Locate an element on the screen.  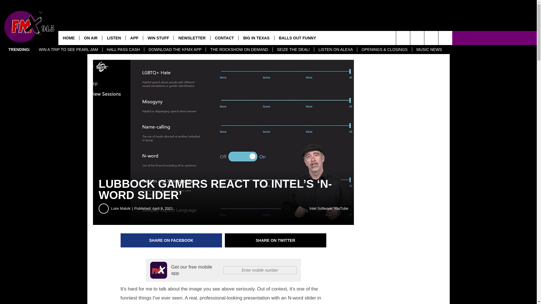
Share on Facebook is located at coordinates (171, 240).